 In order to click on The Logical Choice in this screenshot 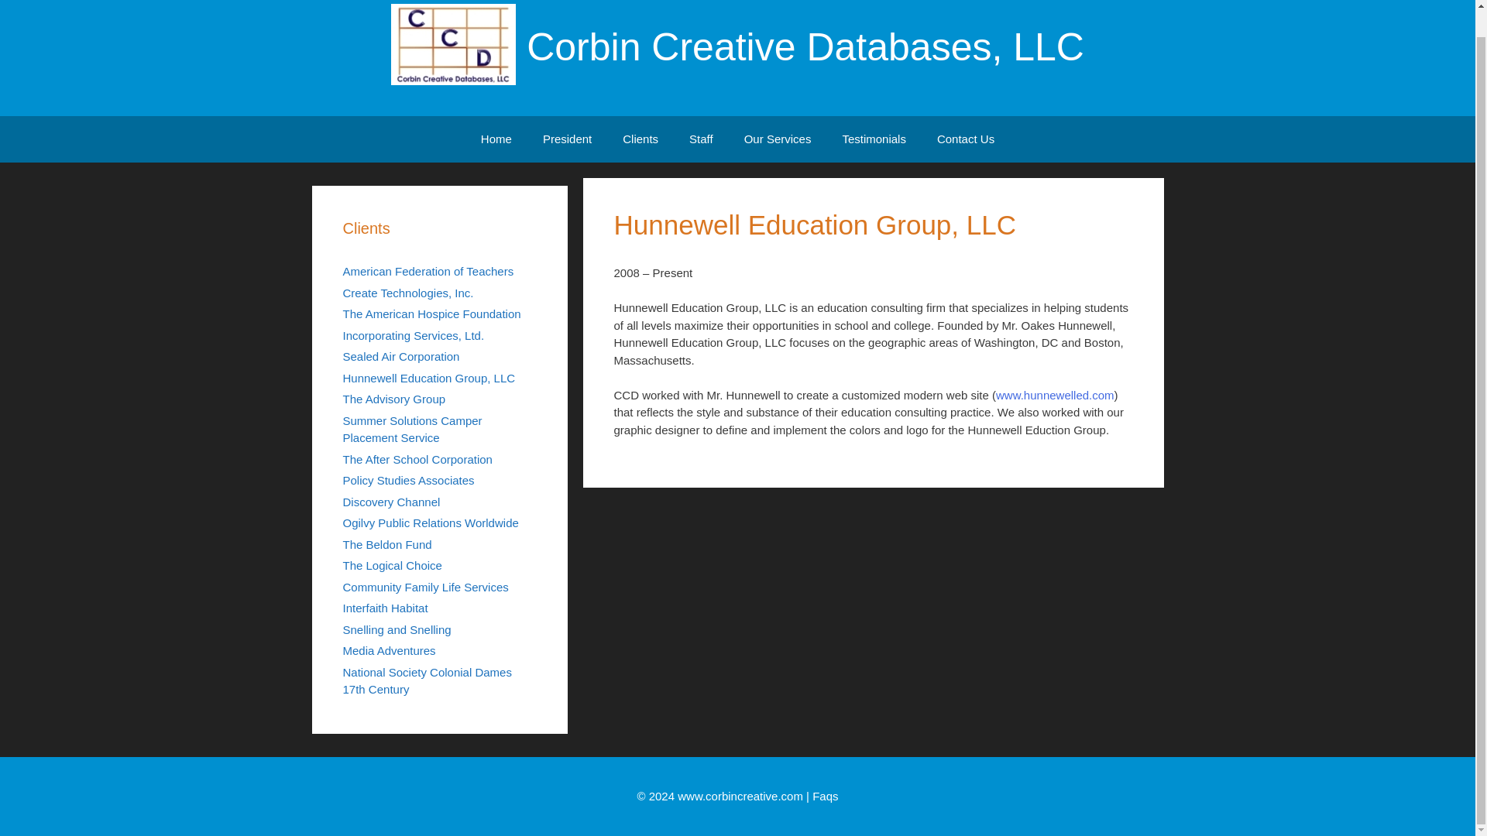, I will do `click(392, 565)`.